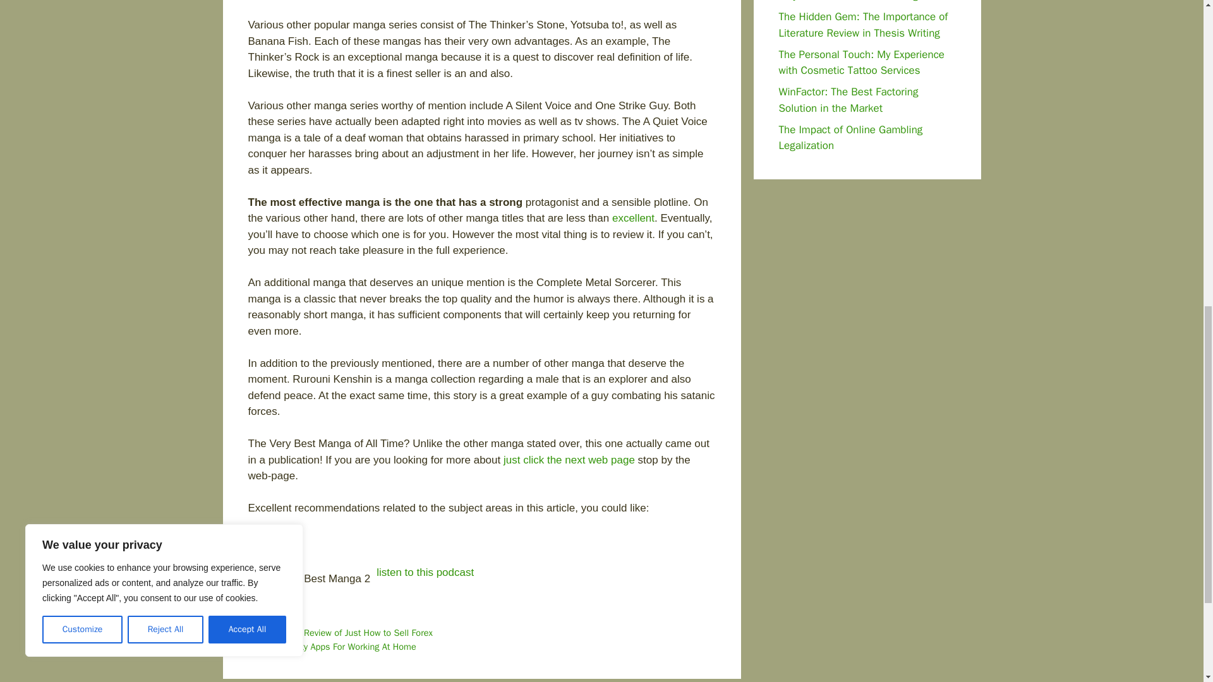 The width and height of the screenshot is (1213, 682). I want to click on listen to this podcast, so click(425, 572).